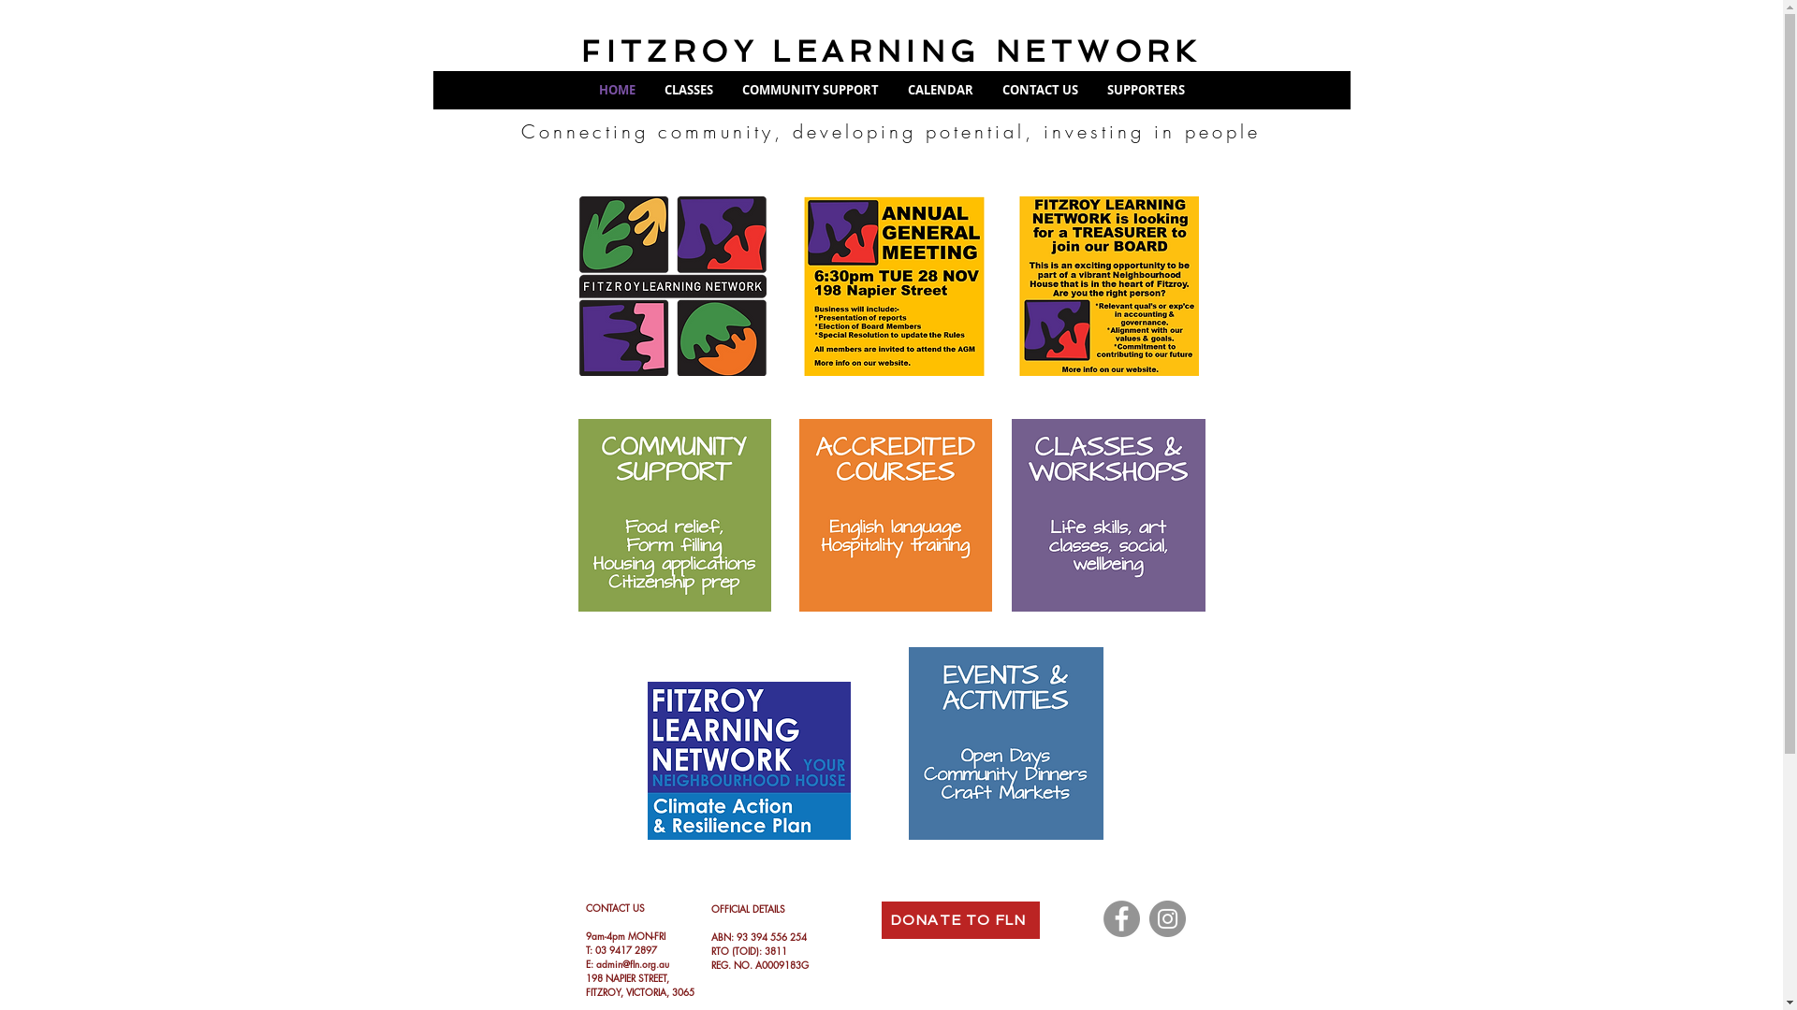 This screenshot has width=1797, height=1010. I want to click on FITZROY LEARNING NETWORK, so click(891, 51).